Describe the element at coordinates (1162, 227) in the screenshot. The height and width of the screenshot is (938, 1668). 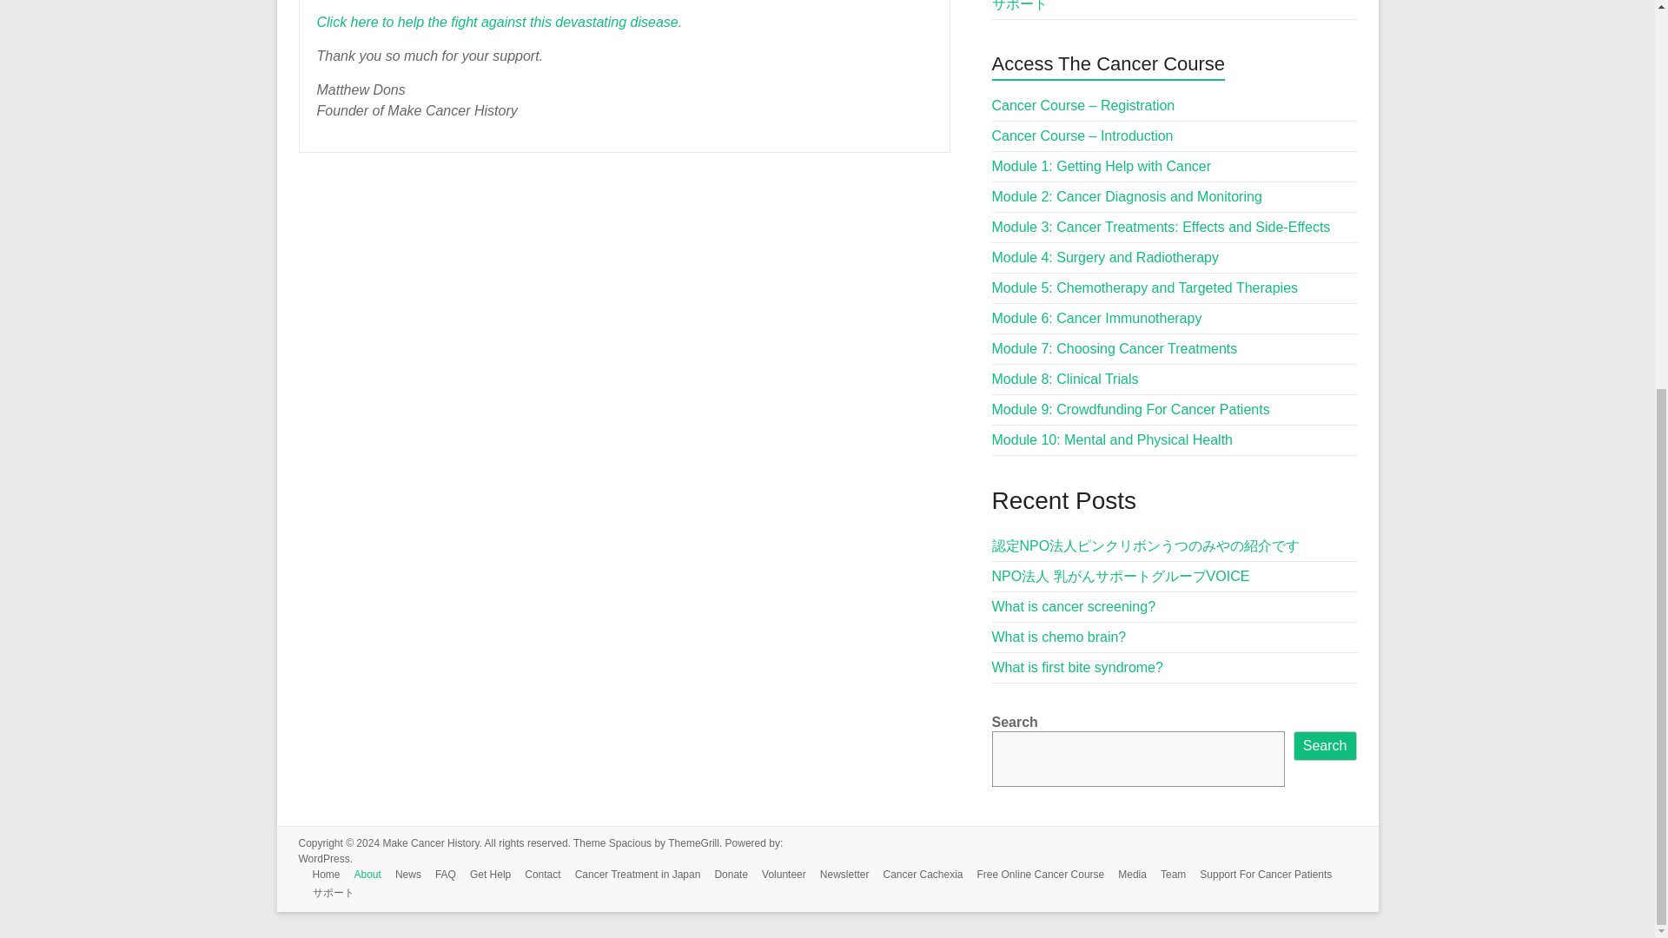
I see `Module 3: Cancer Treatments: Effects and Side-Effects` at that location.